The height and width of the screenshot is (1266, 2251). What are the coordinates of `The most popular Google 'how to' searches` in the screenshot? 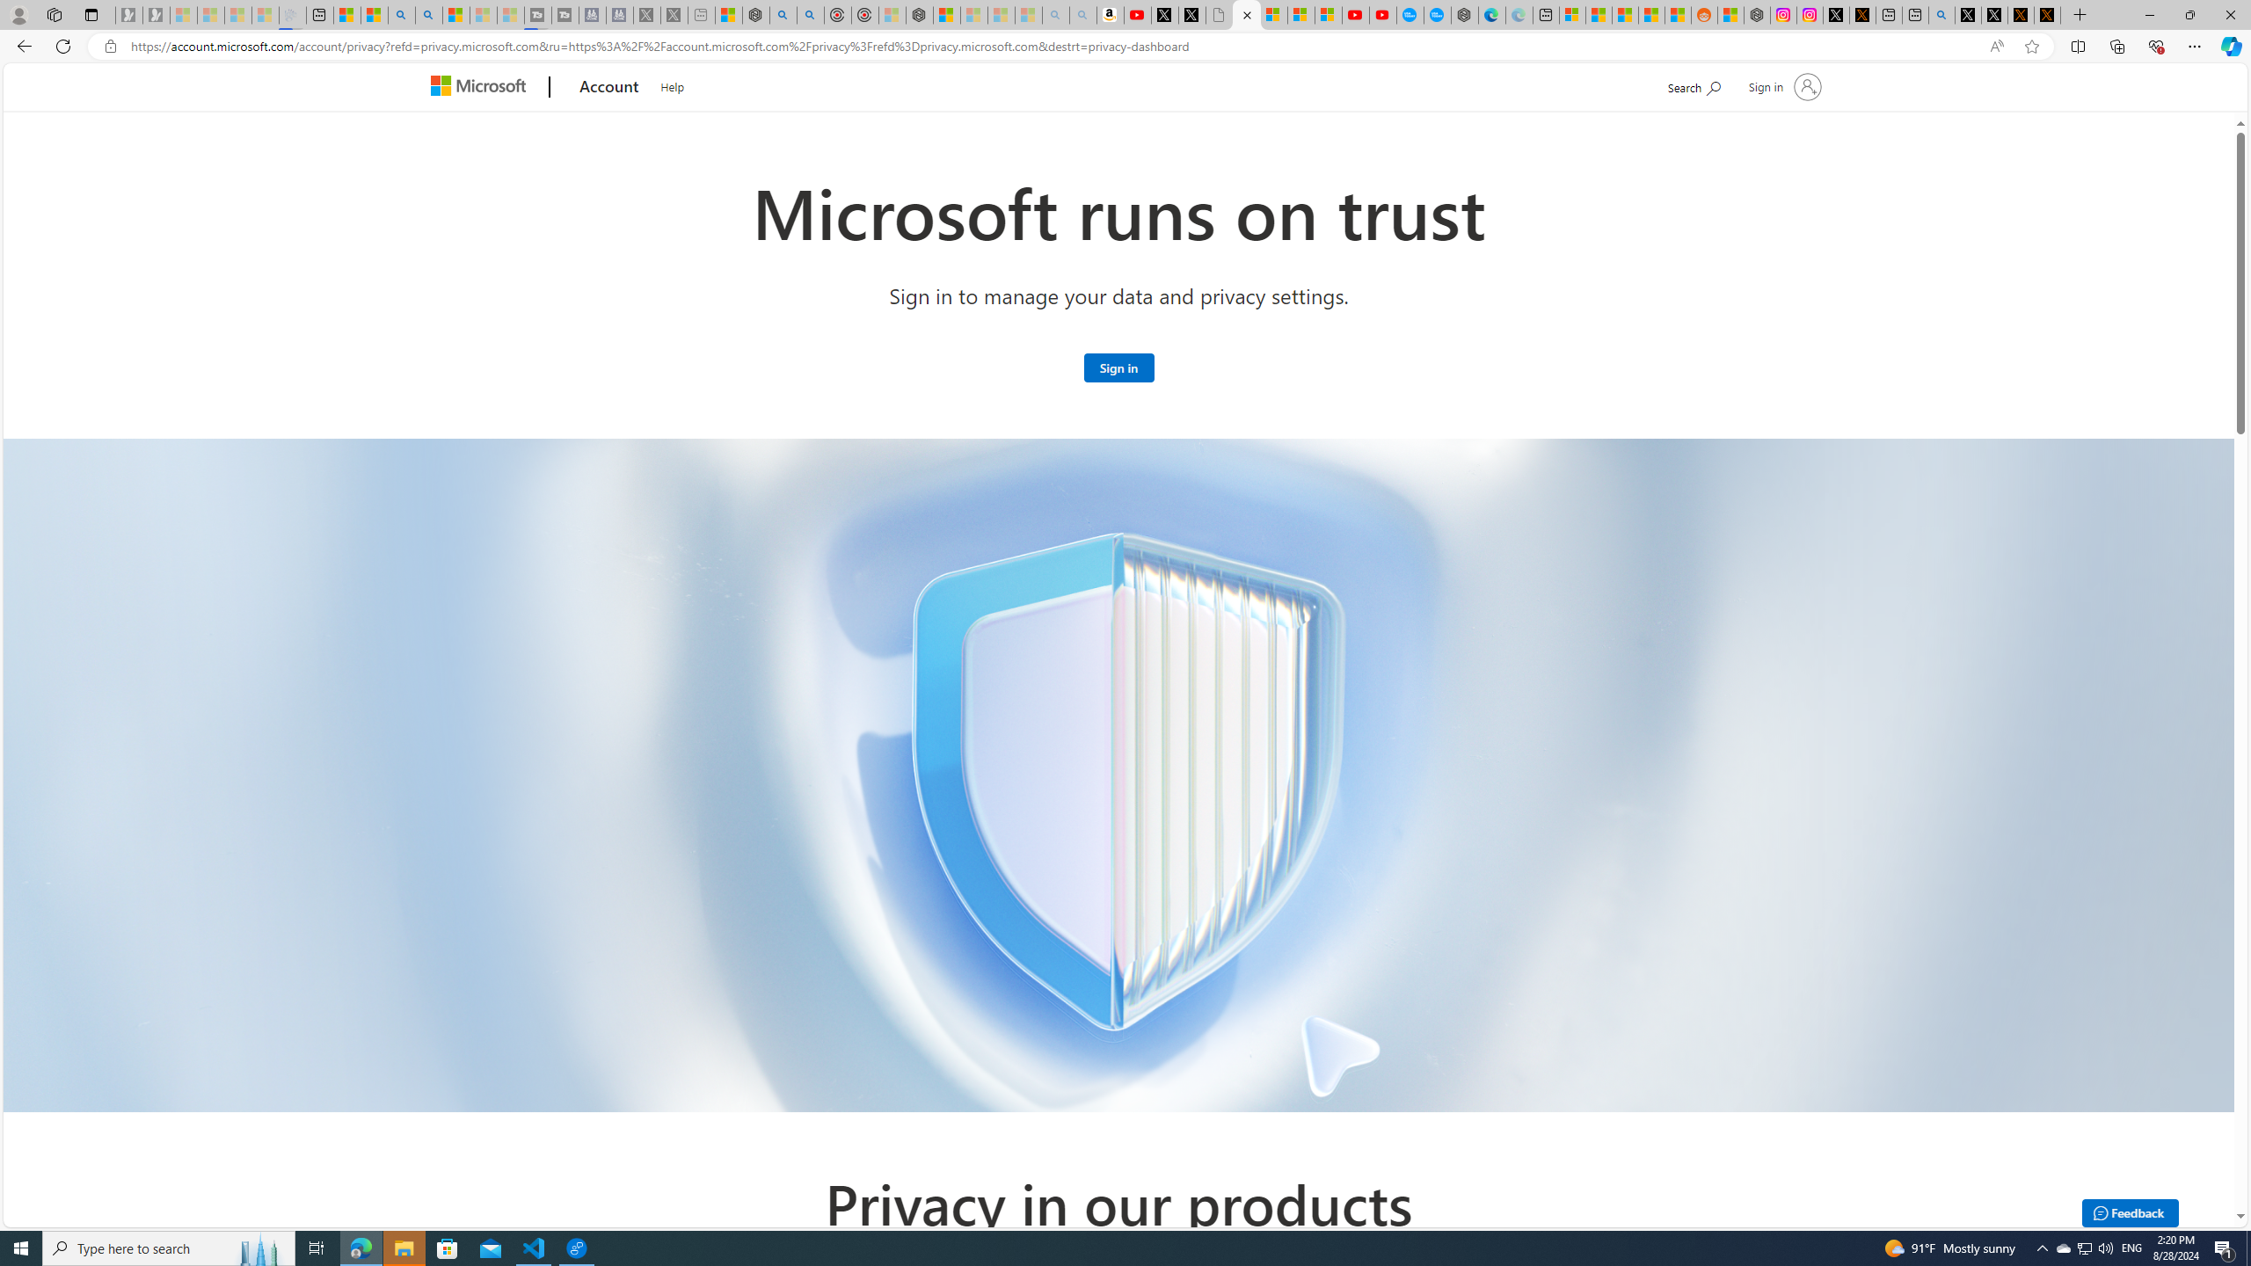 It's located at (1437, 15).